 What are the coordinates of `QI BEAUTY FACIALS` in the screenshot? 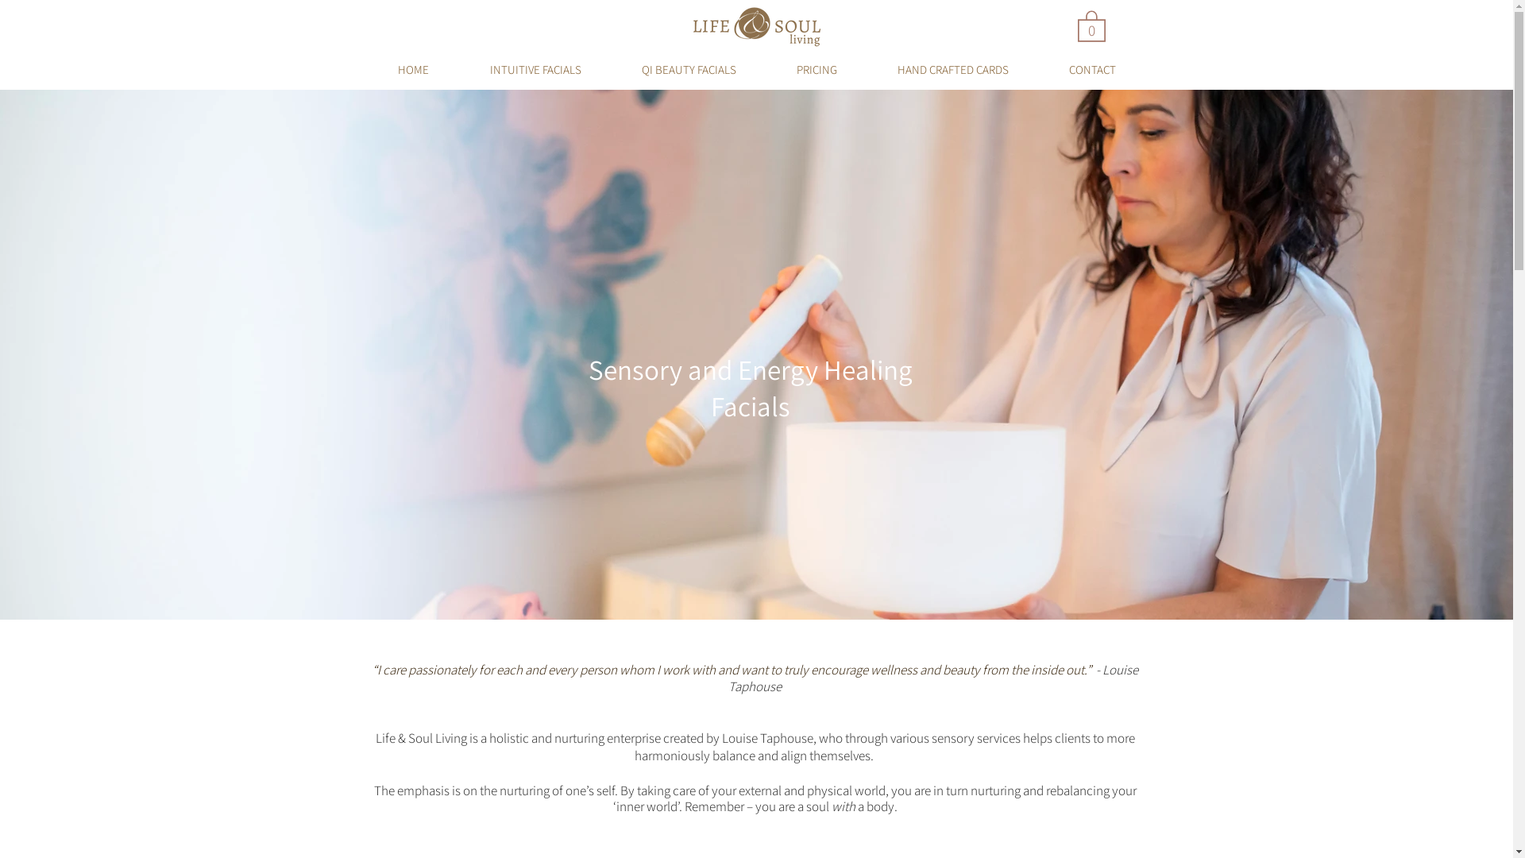 It's located at (689, 70).